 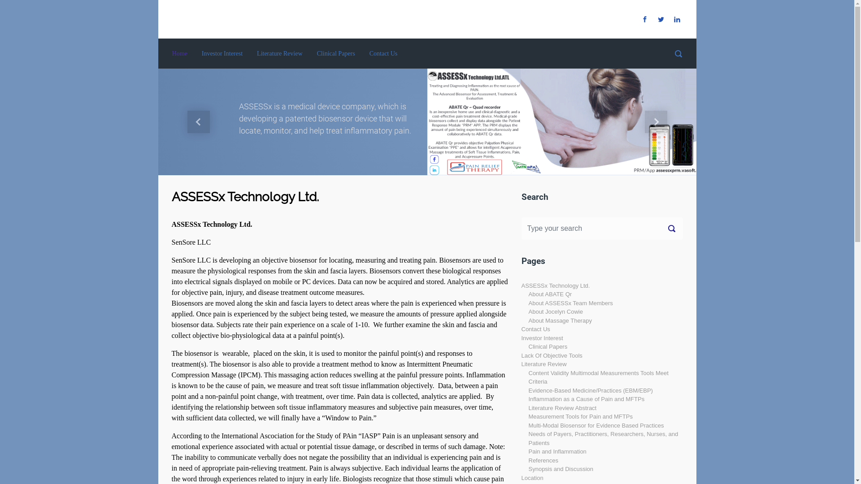 What do you see at coordinates (535, 329) in the screenshot?
I see `Contact Us` at bounding box center [535, 329].